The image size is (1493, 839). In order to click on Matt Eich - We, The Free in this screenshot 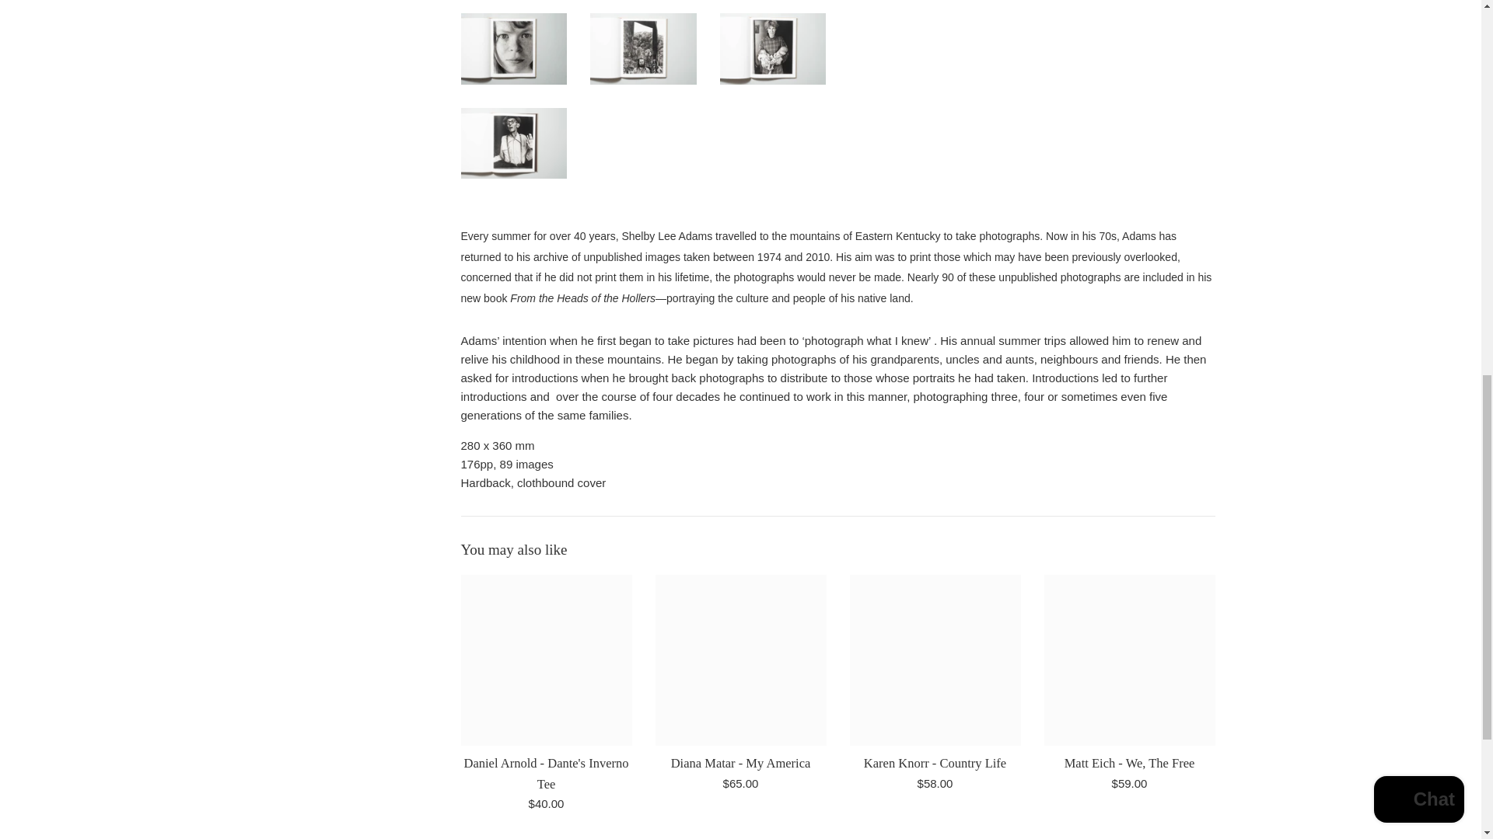, I will do `click(1129, 660)`.